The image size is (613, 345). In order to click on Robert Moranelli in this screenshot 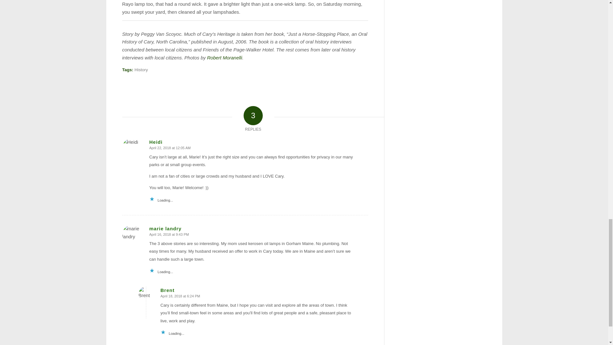, I will do `click(224, 57)`.